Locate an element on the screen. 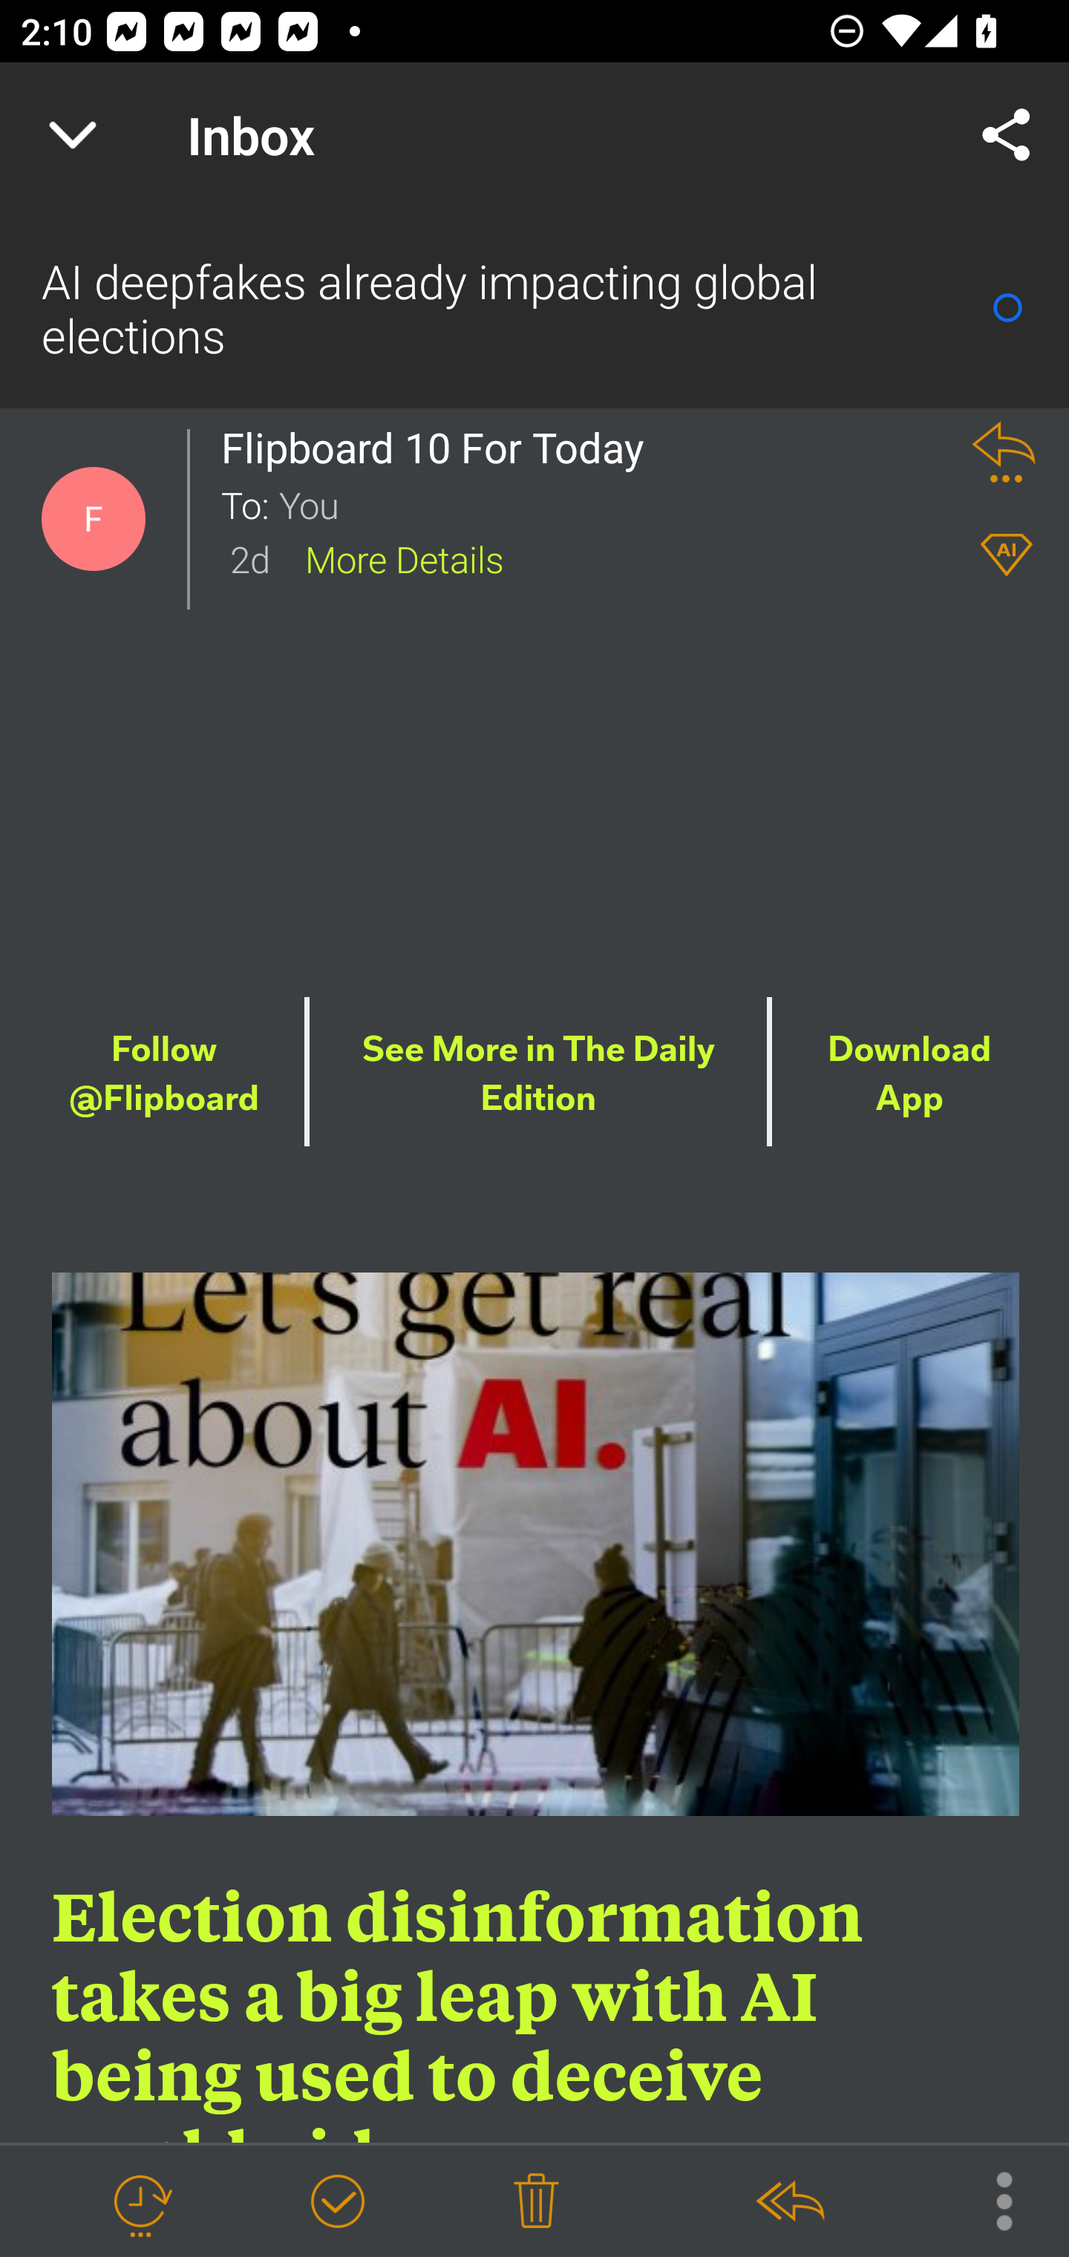  Share is located at coordinates (1007, 135).